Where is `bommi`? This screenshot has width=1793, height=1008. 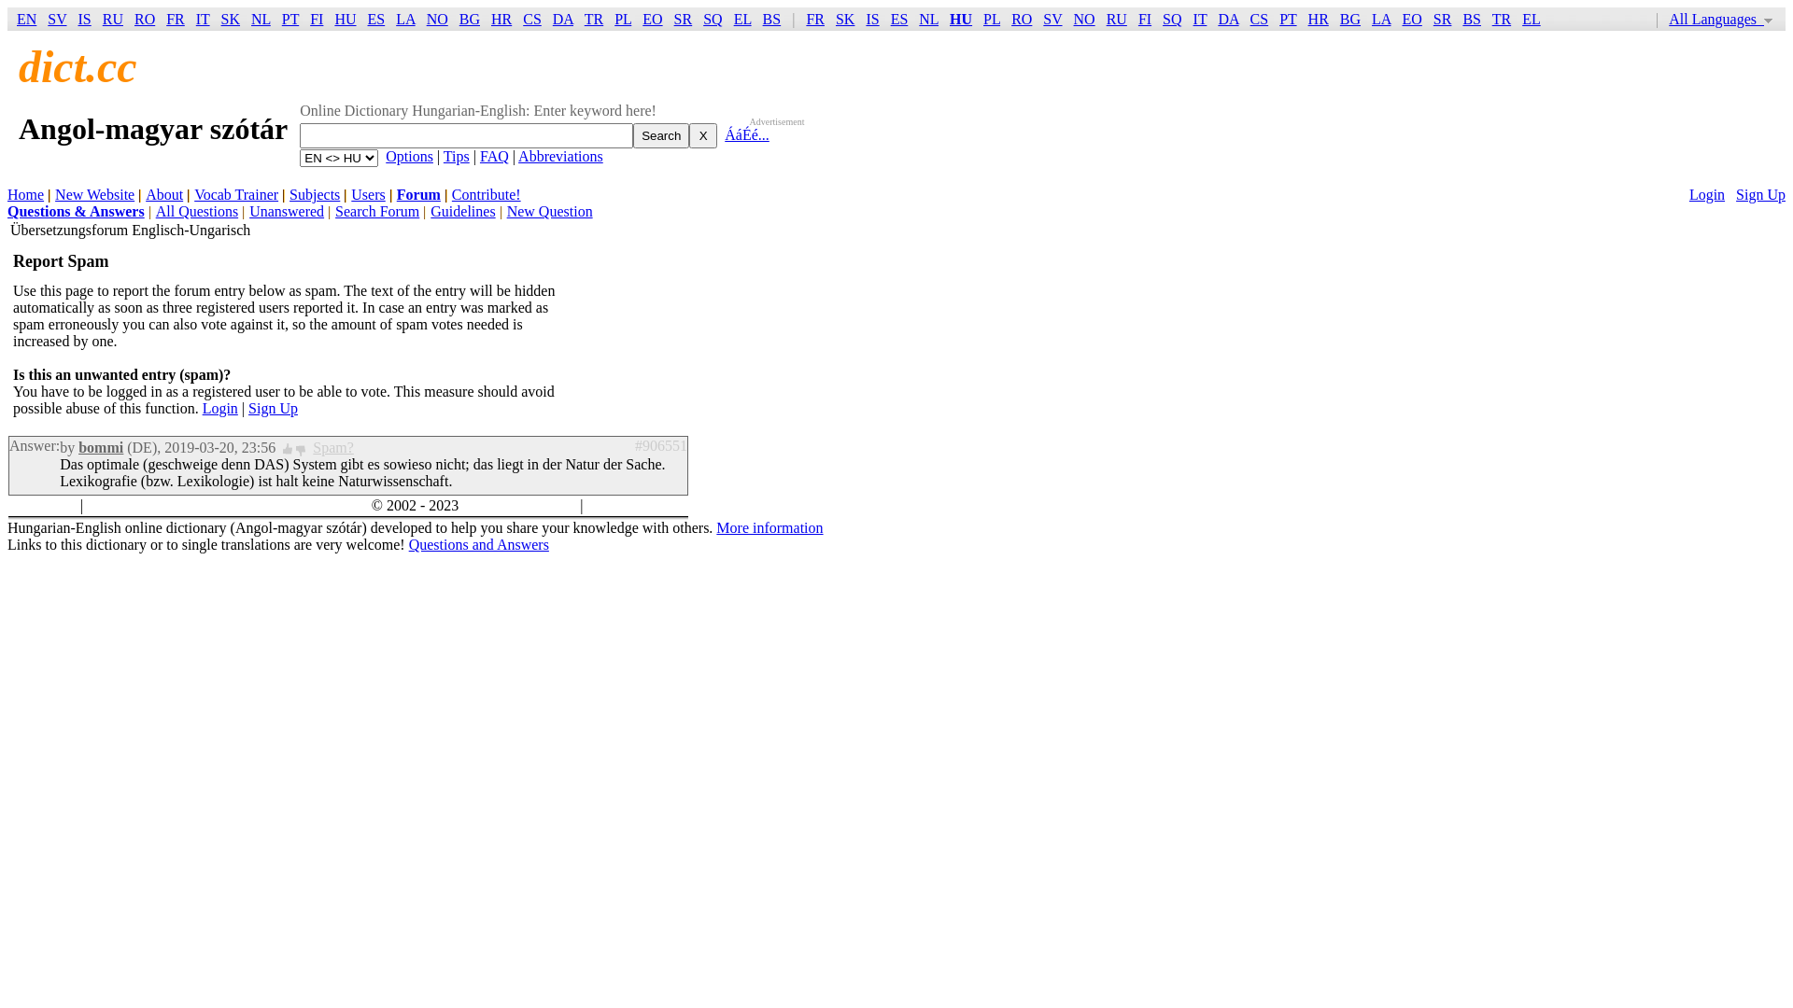
bommi is located at coordinates (101, 448).